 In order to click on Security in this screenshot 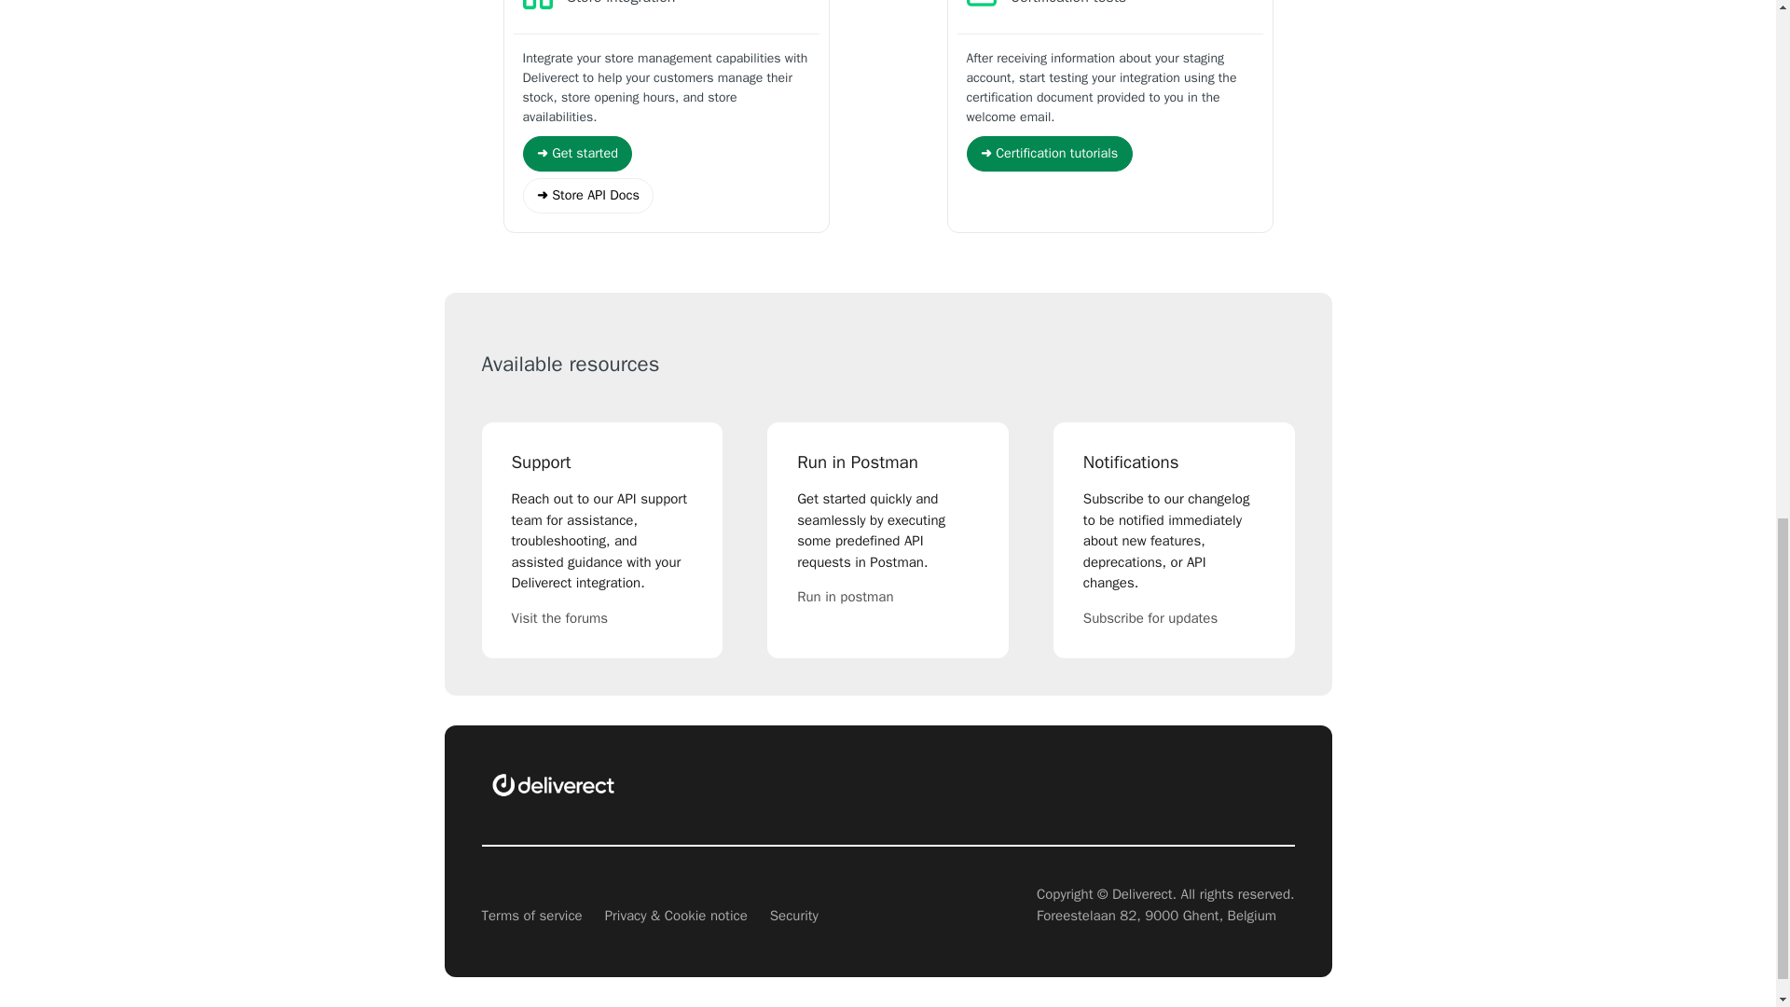, I will do `click(793, 916)`.